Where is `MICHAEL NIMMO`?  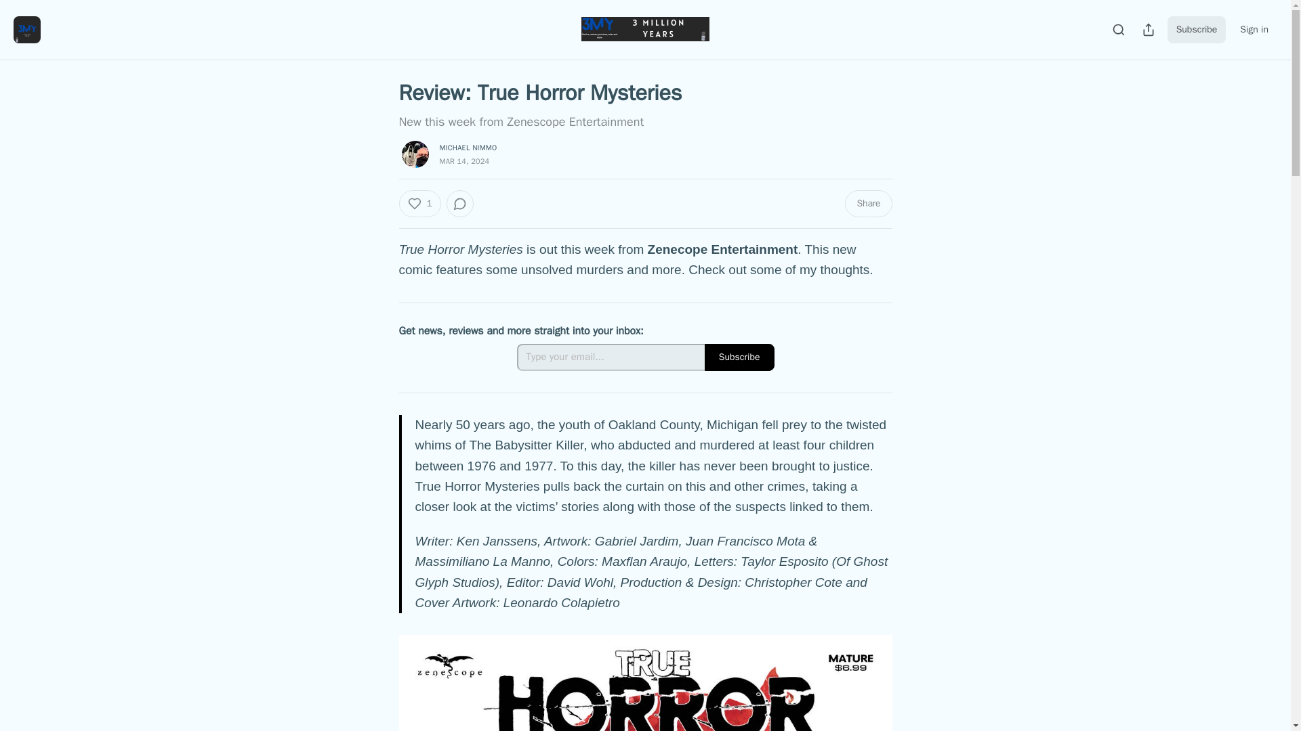 MICHAEL NIMMO is located at coordinates (468, 147).